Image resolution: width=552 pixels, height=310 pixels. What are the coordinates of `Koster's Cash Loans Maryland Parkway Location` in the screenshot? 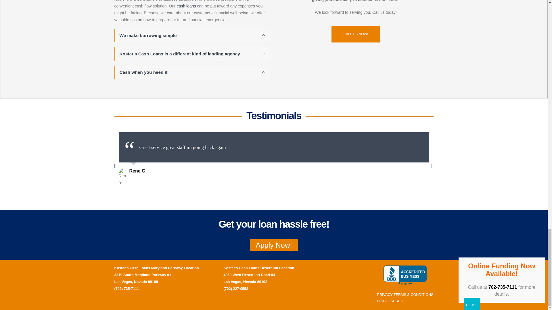 It's located at (156, 268).